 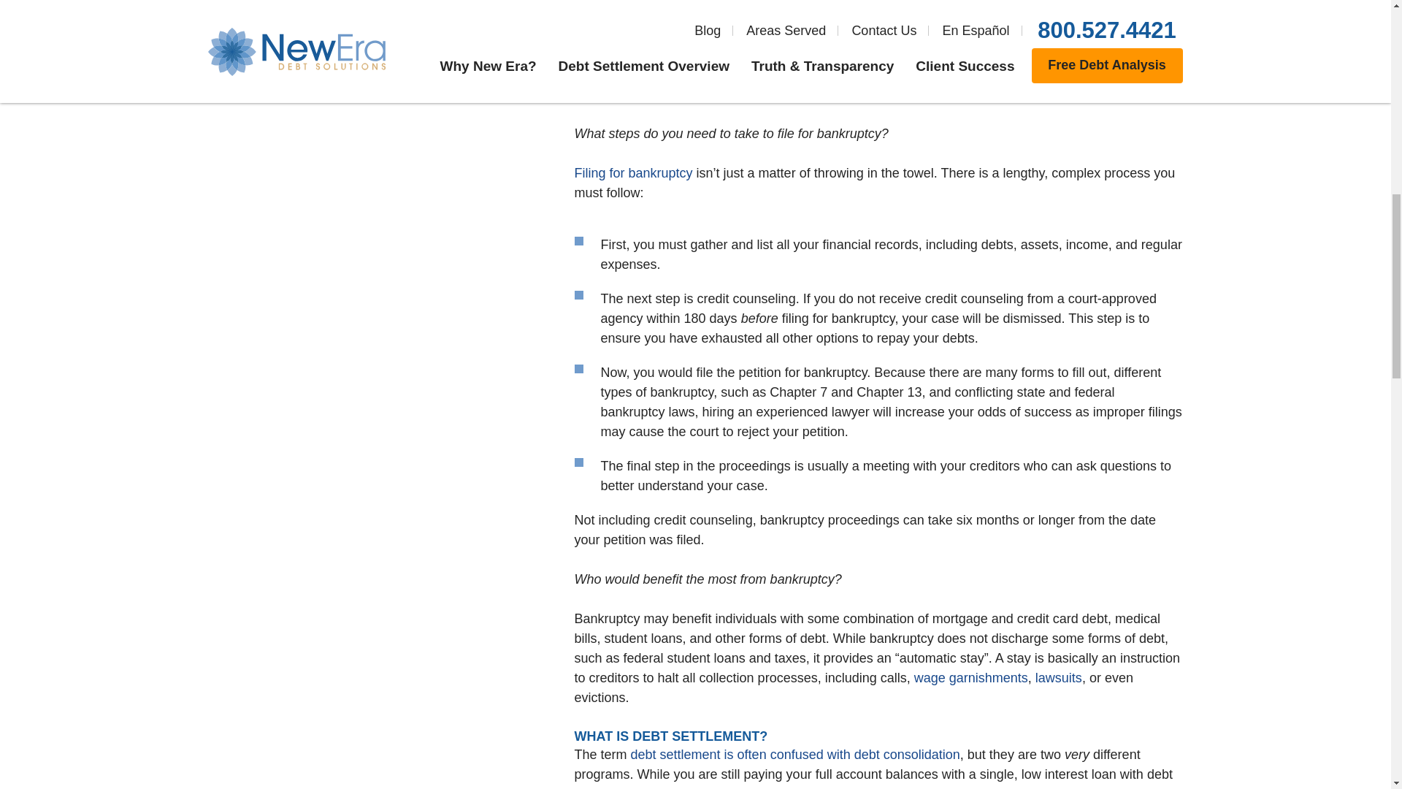 I want to click on wage garnishments, so click(x=970, y=678).